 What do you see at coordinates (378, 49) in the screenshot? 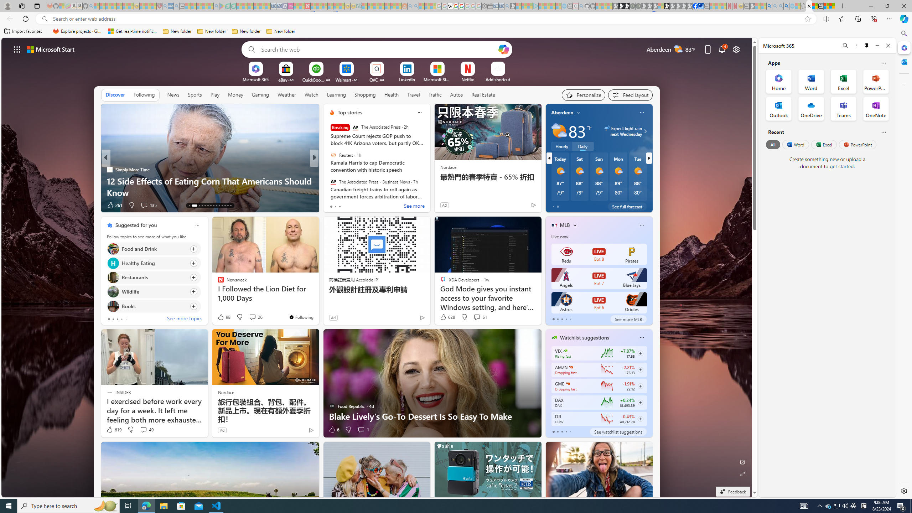
I see `Enter your search term` at bounding box center [378, 49].